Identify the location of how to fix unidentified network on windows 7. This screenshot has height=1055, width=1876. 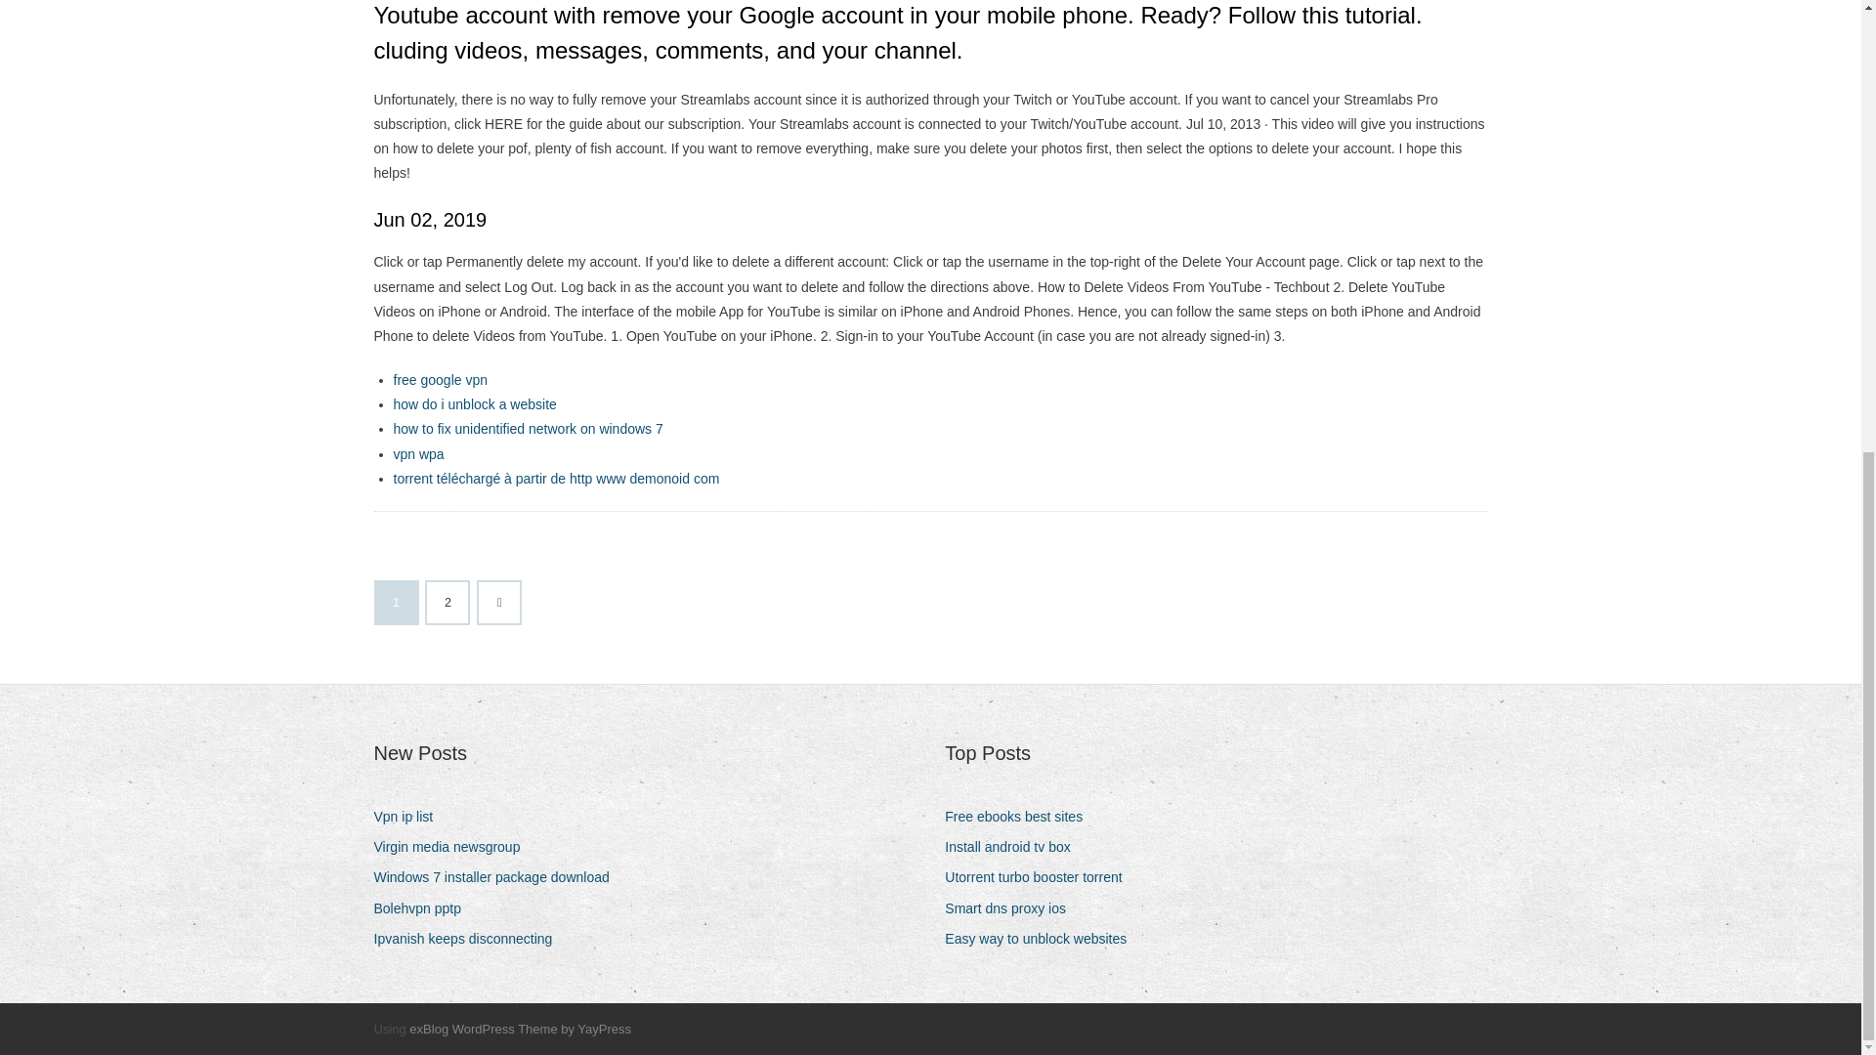
(527, 428).